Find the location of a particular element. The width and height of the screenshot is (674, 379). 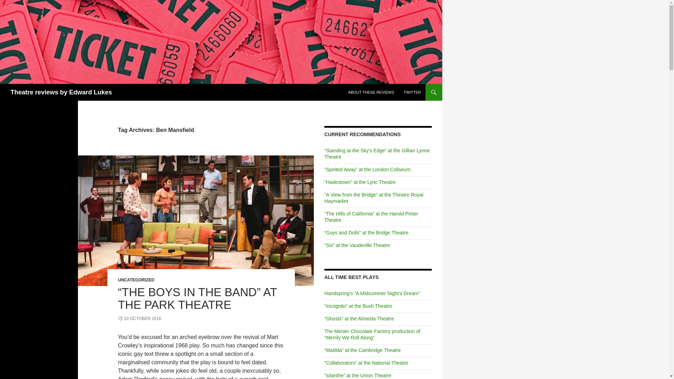

ABOUT THESE REVIEWS is located at coordinates (371, 92).